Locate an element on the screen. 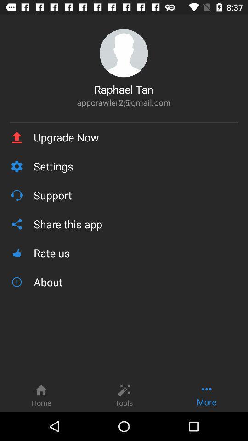  choose icon above raphael tan item is located at coordinates (124, 53).